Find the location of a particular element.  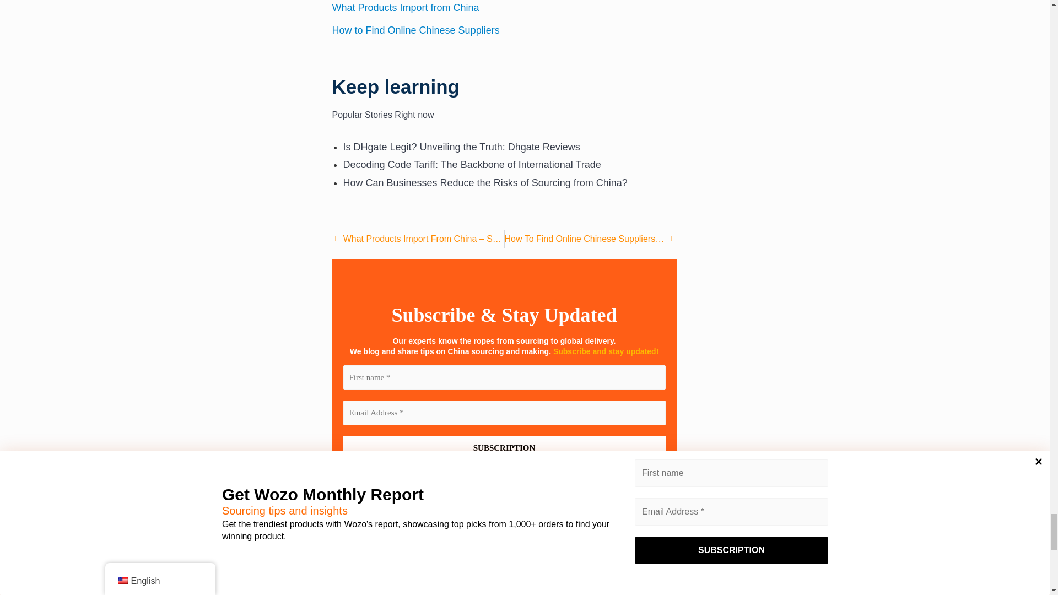

First name is located at coordinates (504, 378).